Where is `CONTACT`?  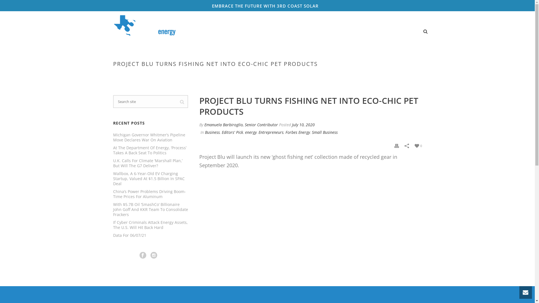 CONTACT is located at coordinates (406, 32).